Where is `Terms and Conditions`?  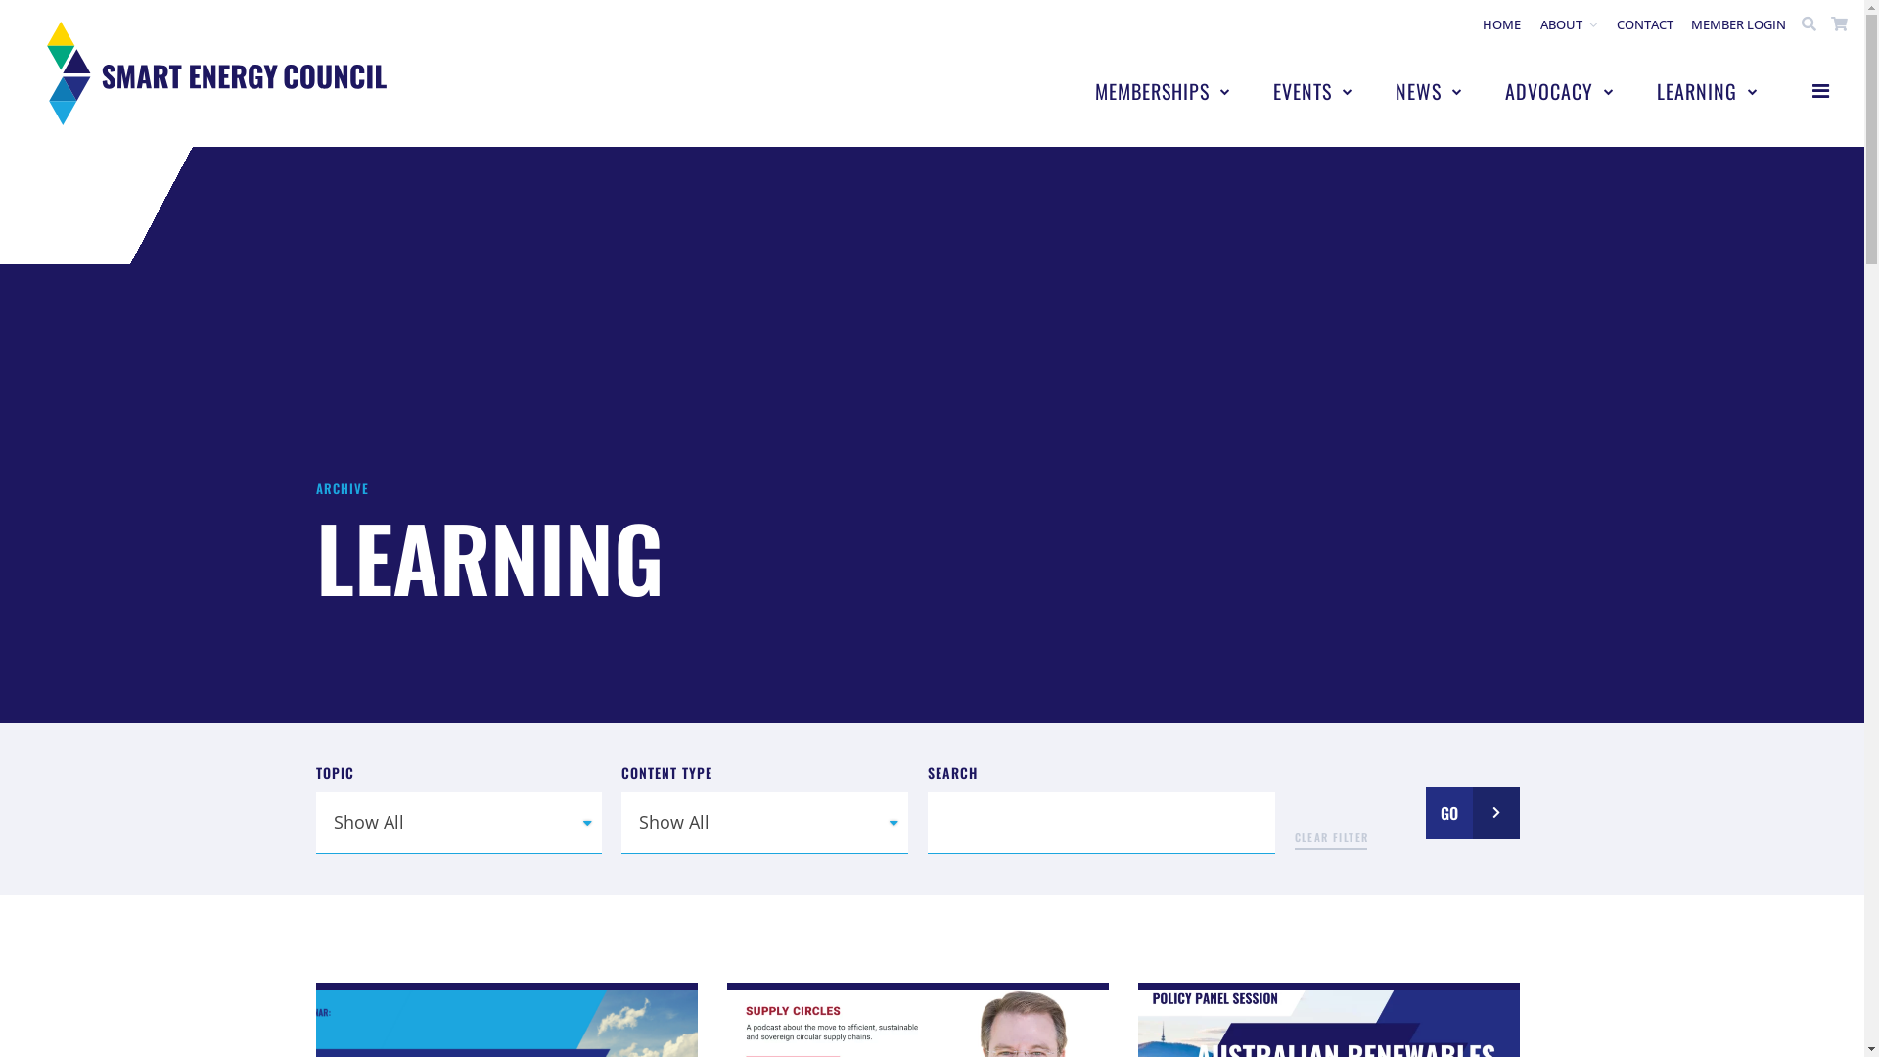
Terms and Conditions is located at coordinates (143, 983).